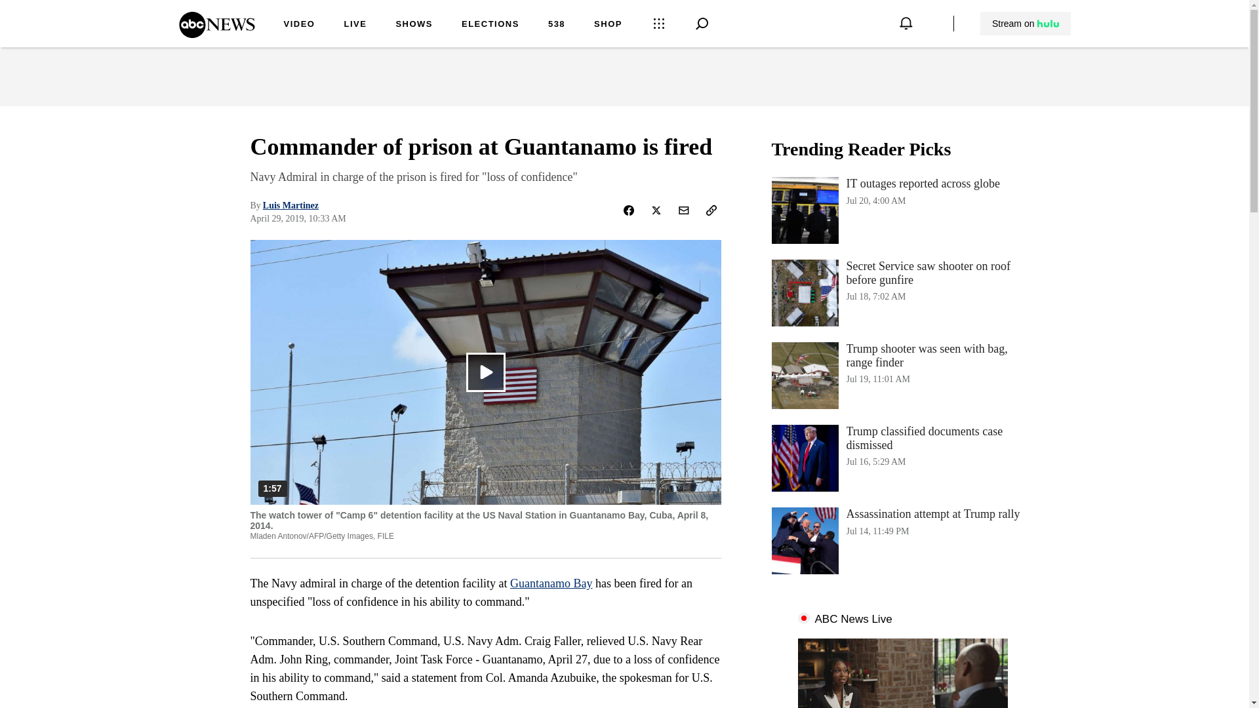 The height and width of the screenshot is (708, 1259). Describe the element at coordinates (551, 583) in the screenshot. I see `Guantanamo Bay` at that location.